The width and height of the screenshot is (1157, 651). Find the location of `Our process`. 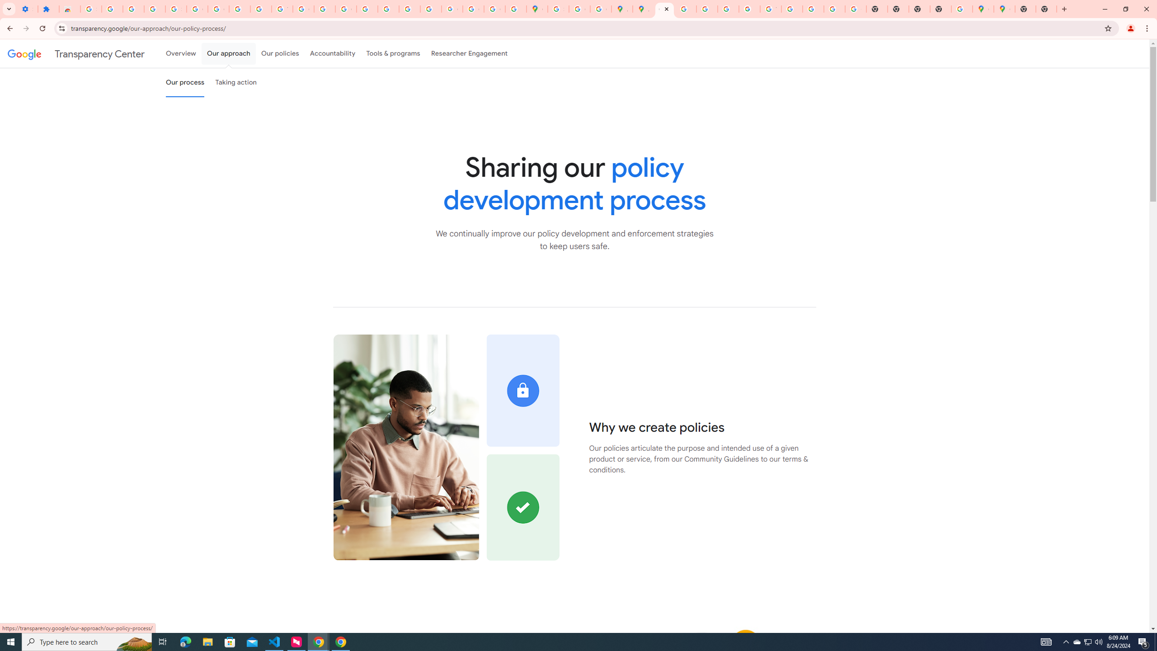

Our process is located at coordinates (185, 82).